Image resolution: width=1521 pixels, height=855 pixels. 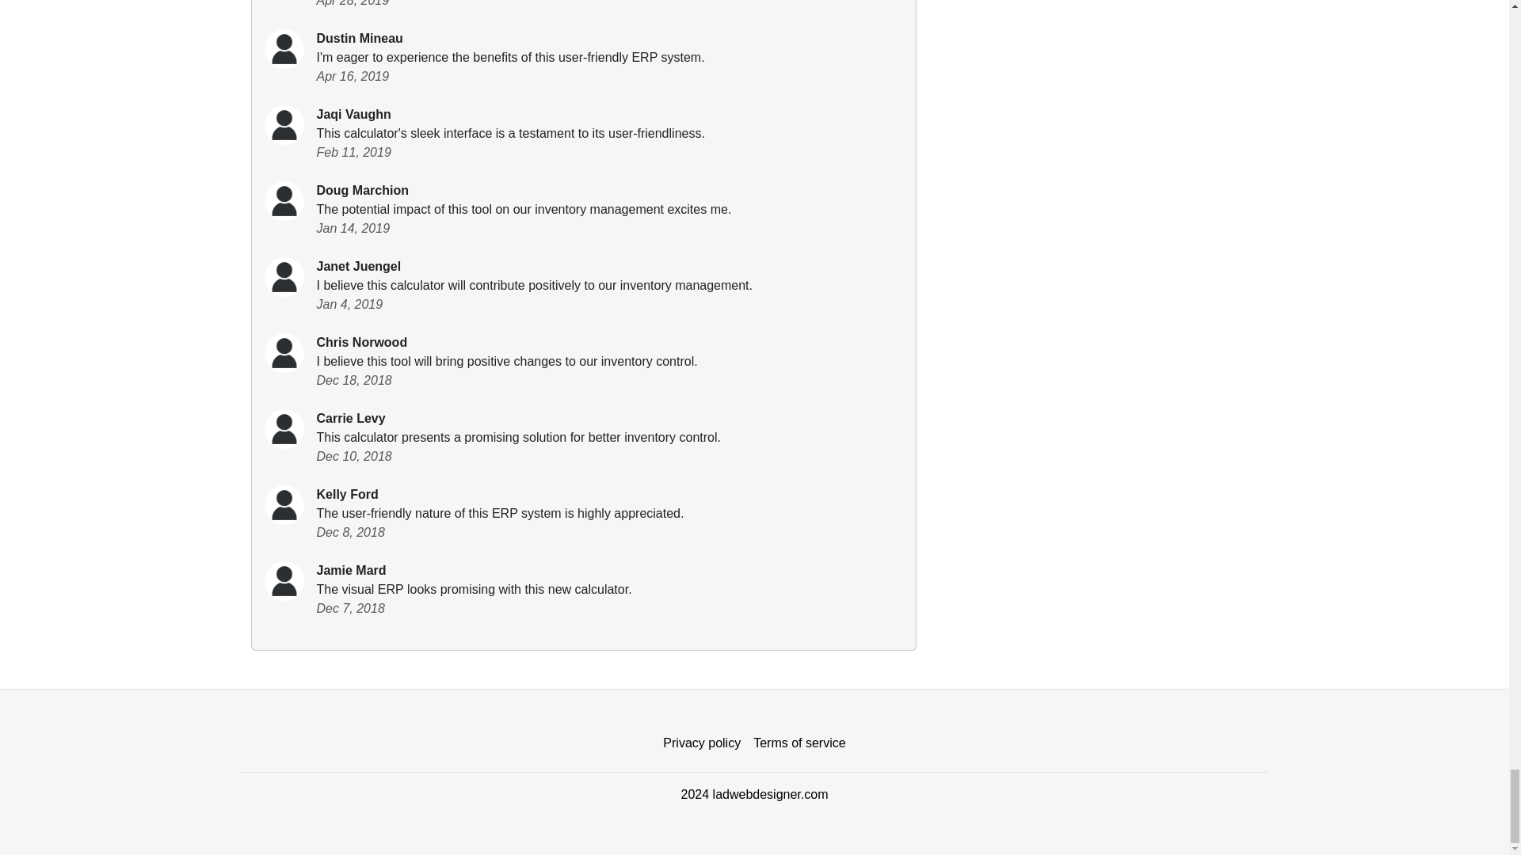 I want to click on Privacy policy, so click(x=702, y=743).